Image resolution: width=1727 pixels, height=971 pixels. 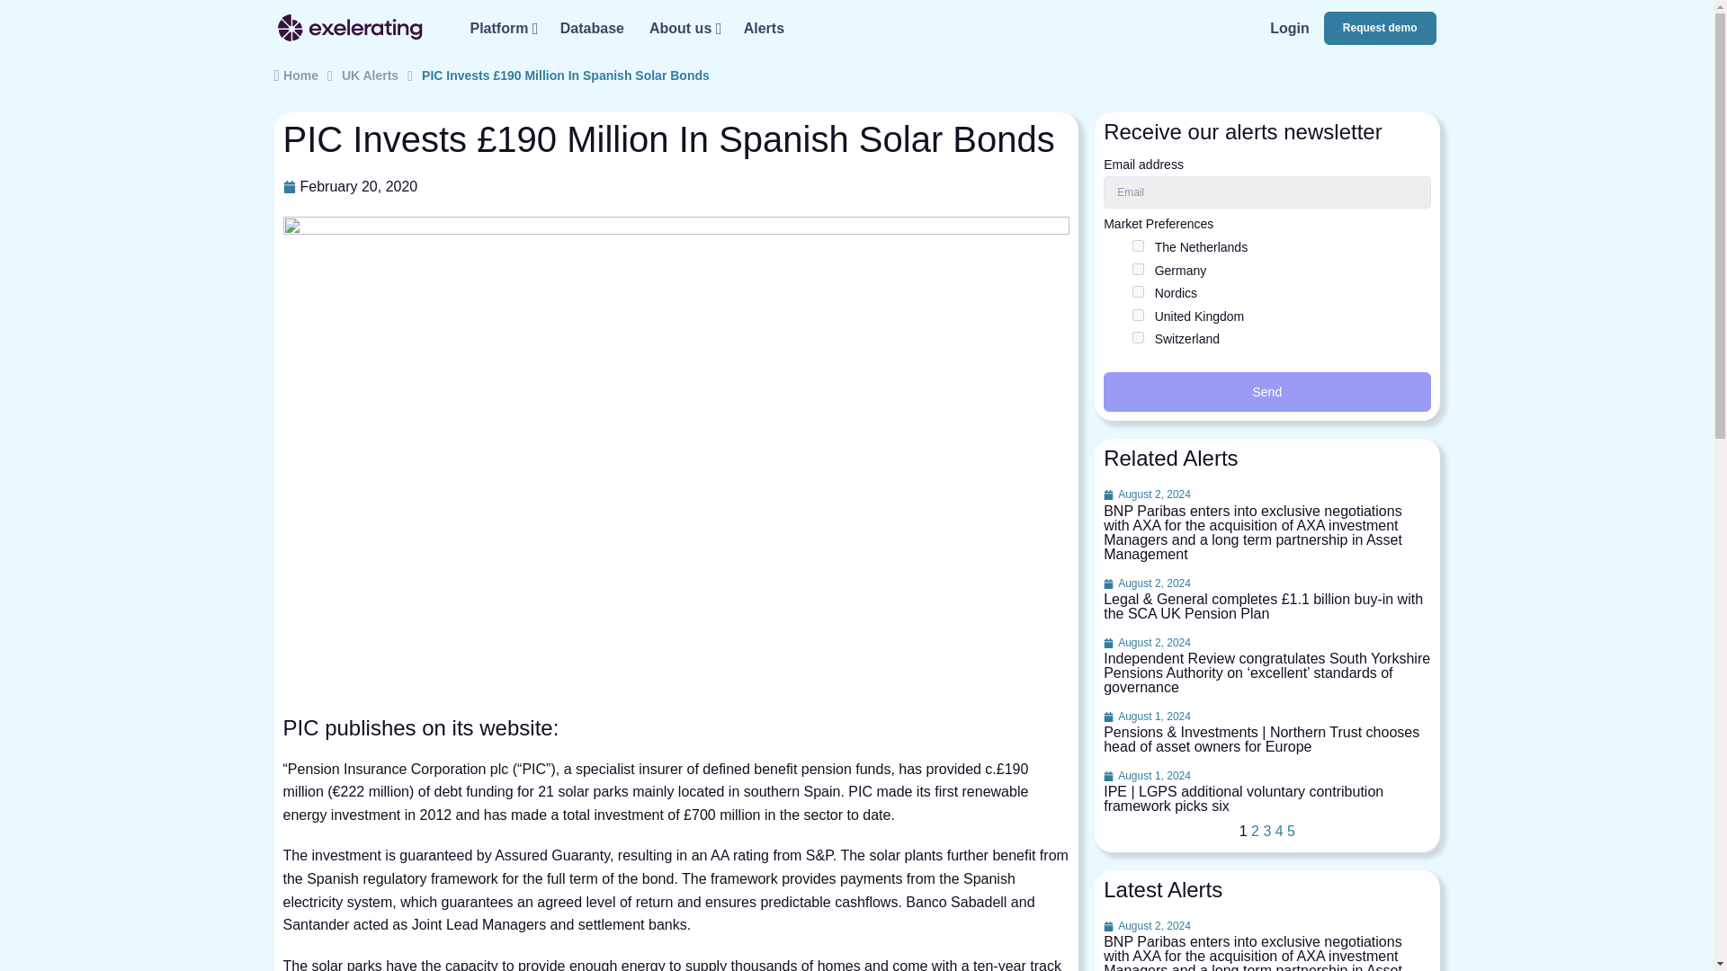 I want to click on 1, so click(x=1138, y=245).